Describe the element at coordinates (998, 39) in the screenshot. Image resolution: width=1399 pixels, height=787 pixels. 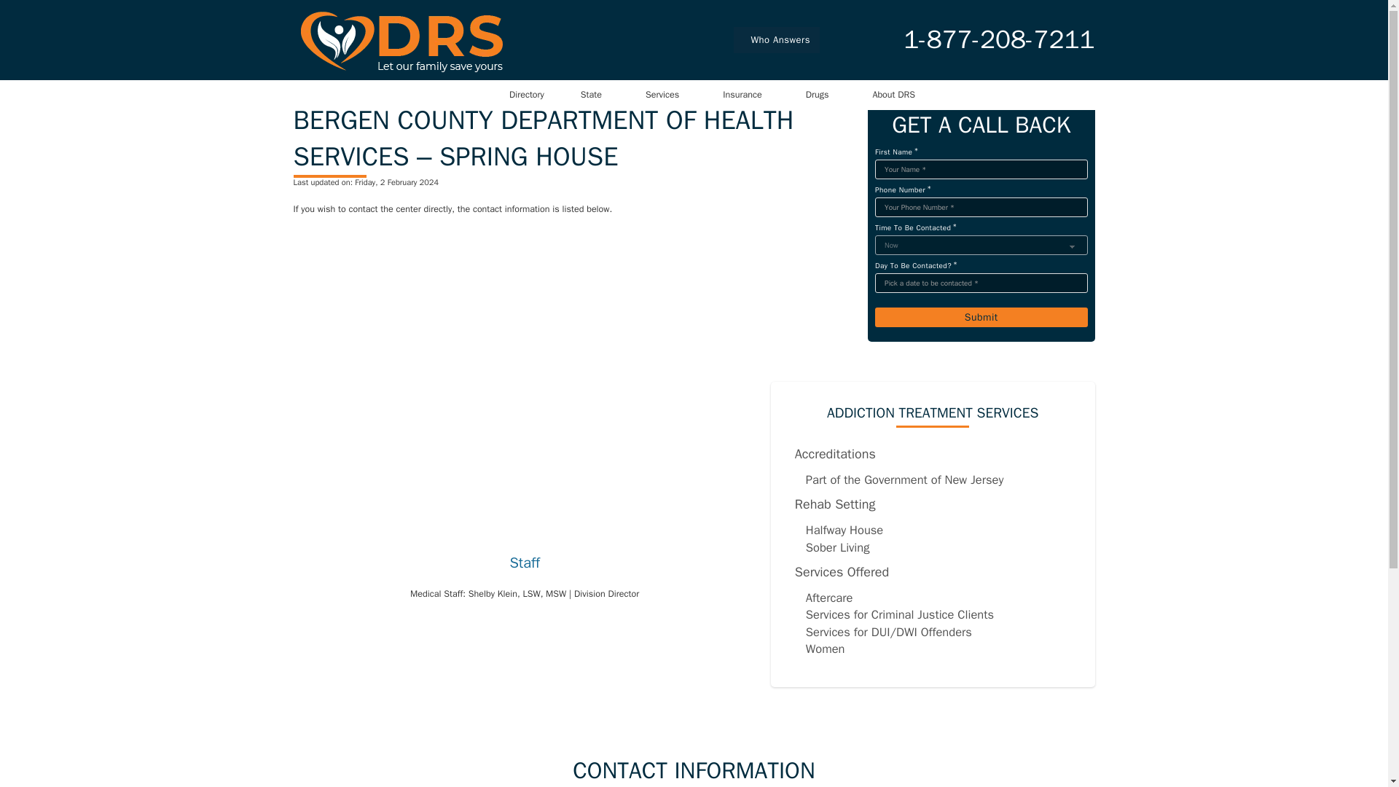
I see `1-877-208-7211` at that location.